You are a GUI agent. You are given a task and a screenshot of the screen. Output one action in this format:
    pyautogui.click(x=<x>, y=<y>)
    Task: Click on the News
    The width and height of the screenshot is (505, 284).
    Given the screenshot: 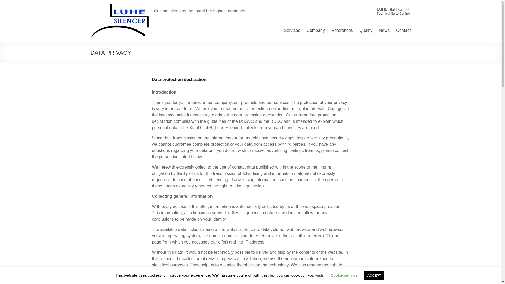 What is the action you would take?
    pyautogui.click(x=384, y=31)
    